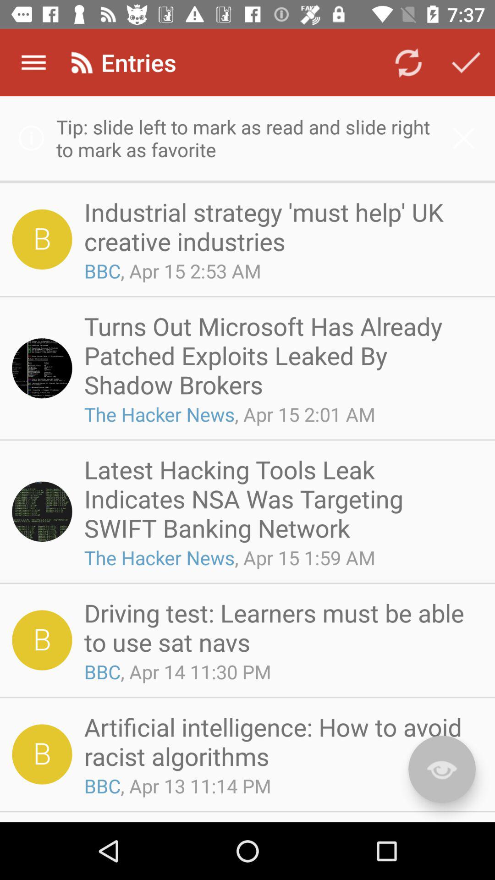 The height and width of the screenshot is (880, 495). What do you see at coordinates (280, 742) in the screenshot?
I see `click app above the bbc apr 13 icon` at bounding box center [280, 742].